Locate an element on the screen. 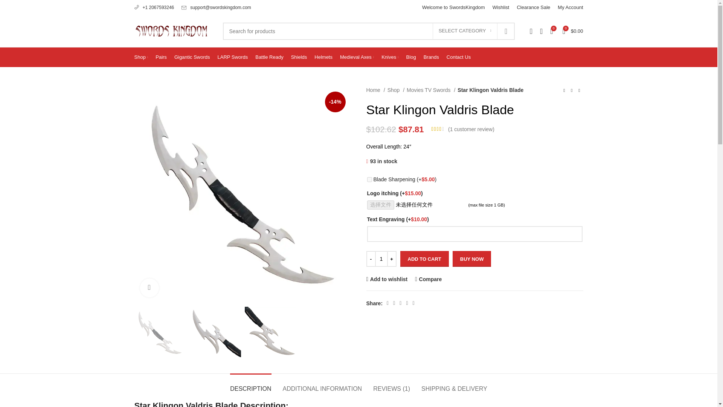 The height and width of the screenshot is (407, 723). - is located at coordinates (371, 259).